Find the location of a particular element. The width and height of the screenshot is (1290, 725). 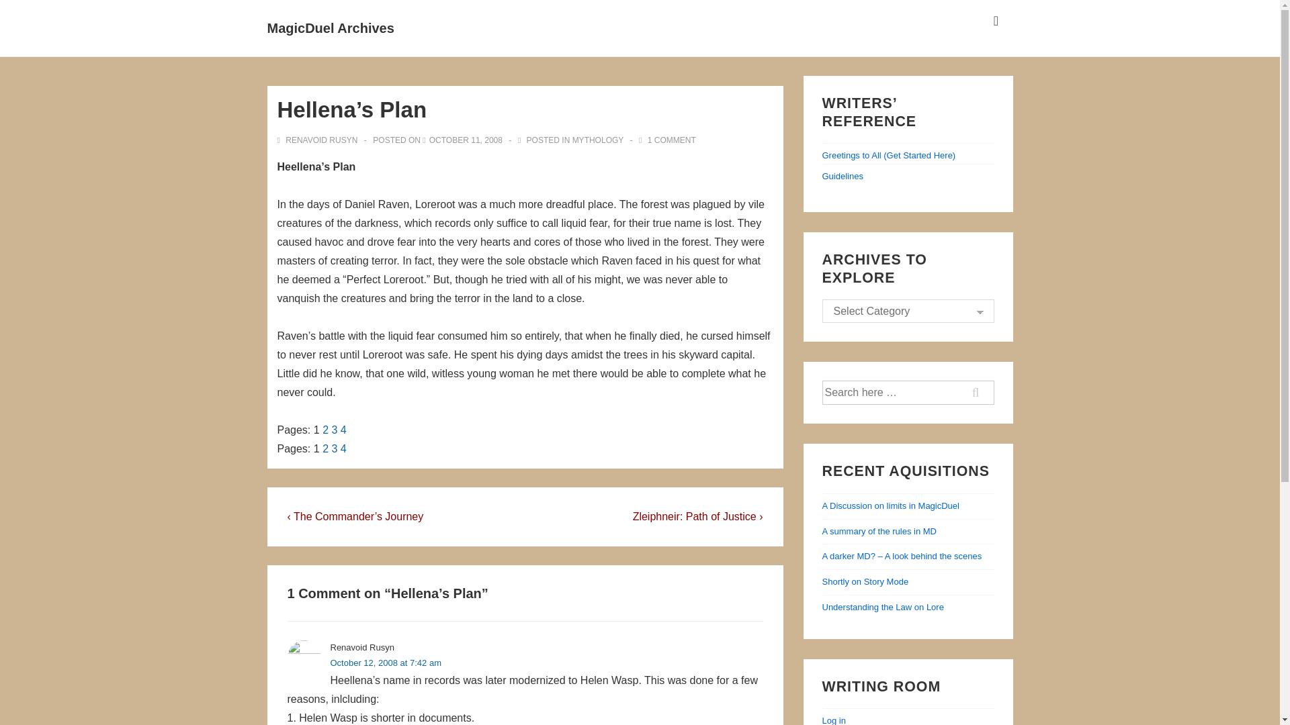

RENAVOID RUSYN is located at coordinates (318, 140).